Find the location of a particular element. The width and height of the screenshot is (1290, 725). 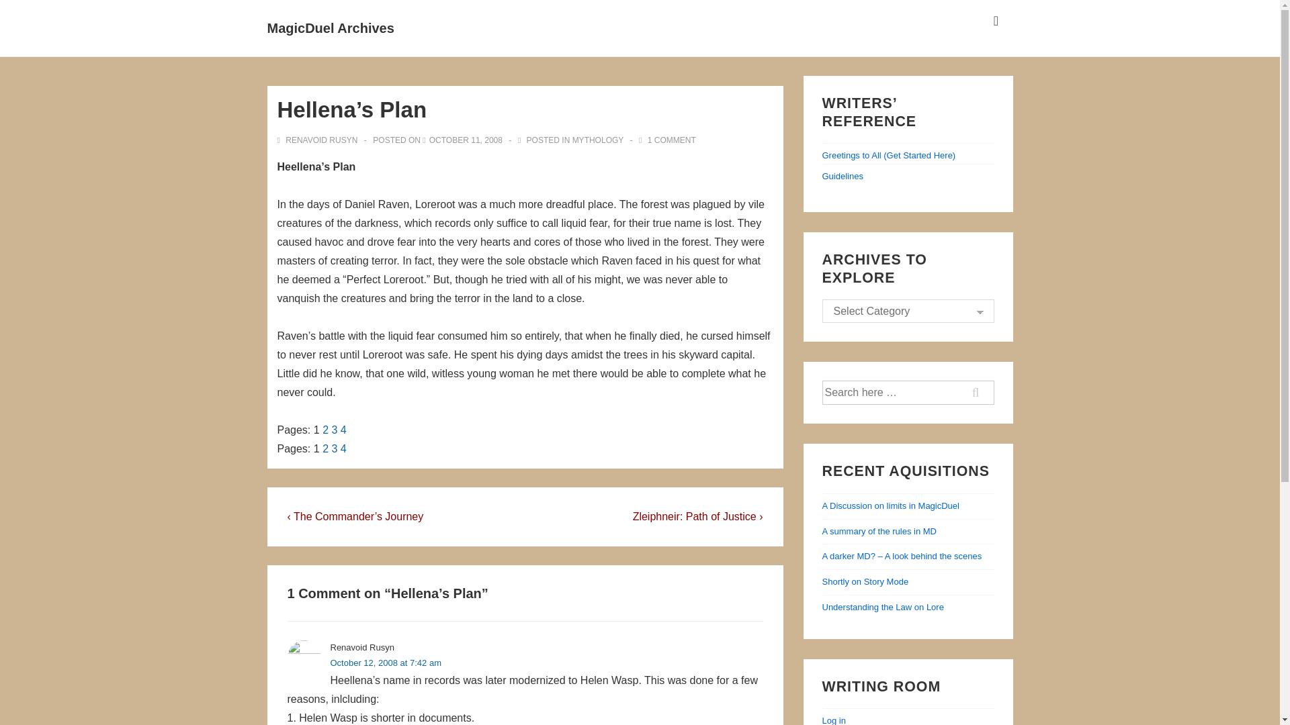

RENAVOID RUSYN is located at coordinates (318, 140).